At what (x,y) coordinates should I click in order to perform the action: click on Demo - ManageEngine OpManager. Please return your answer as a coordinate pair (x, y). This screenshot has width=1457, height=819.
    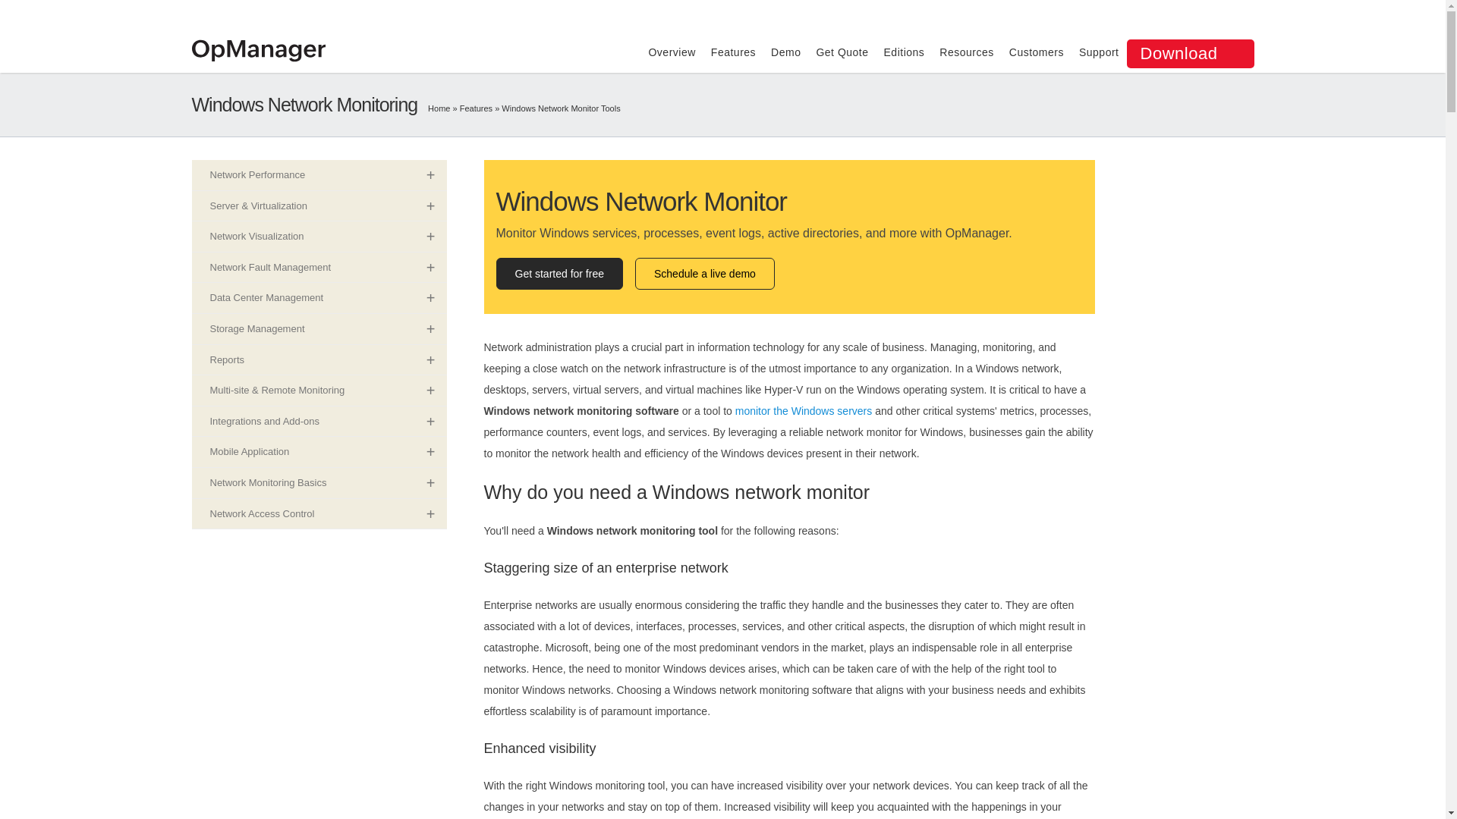
    Looking at the image, I should click on (785, 52).